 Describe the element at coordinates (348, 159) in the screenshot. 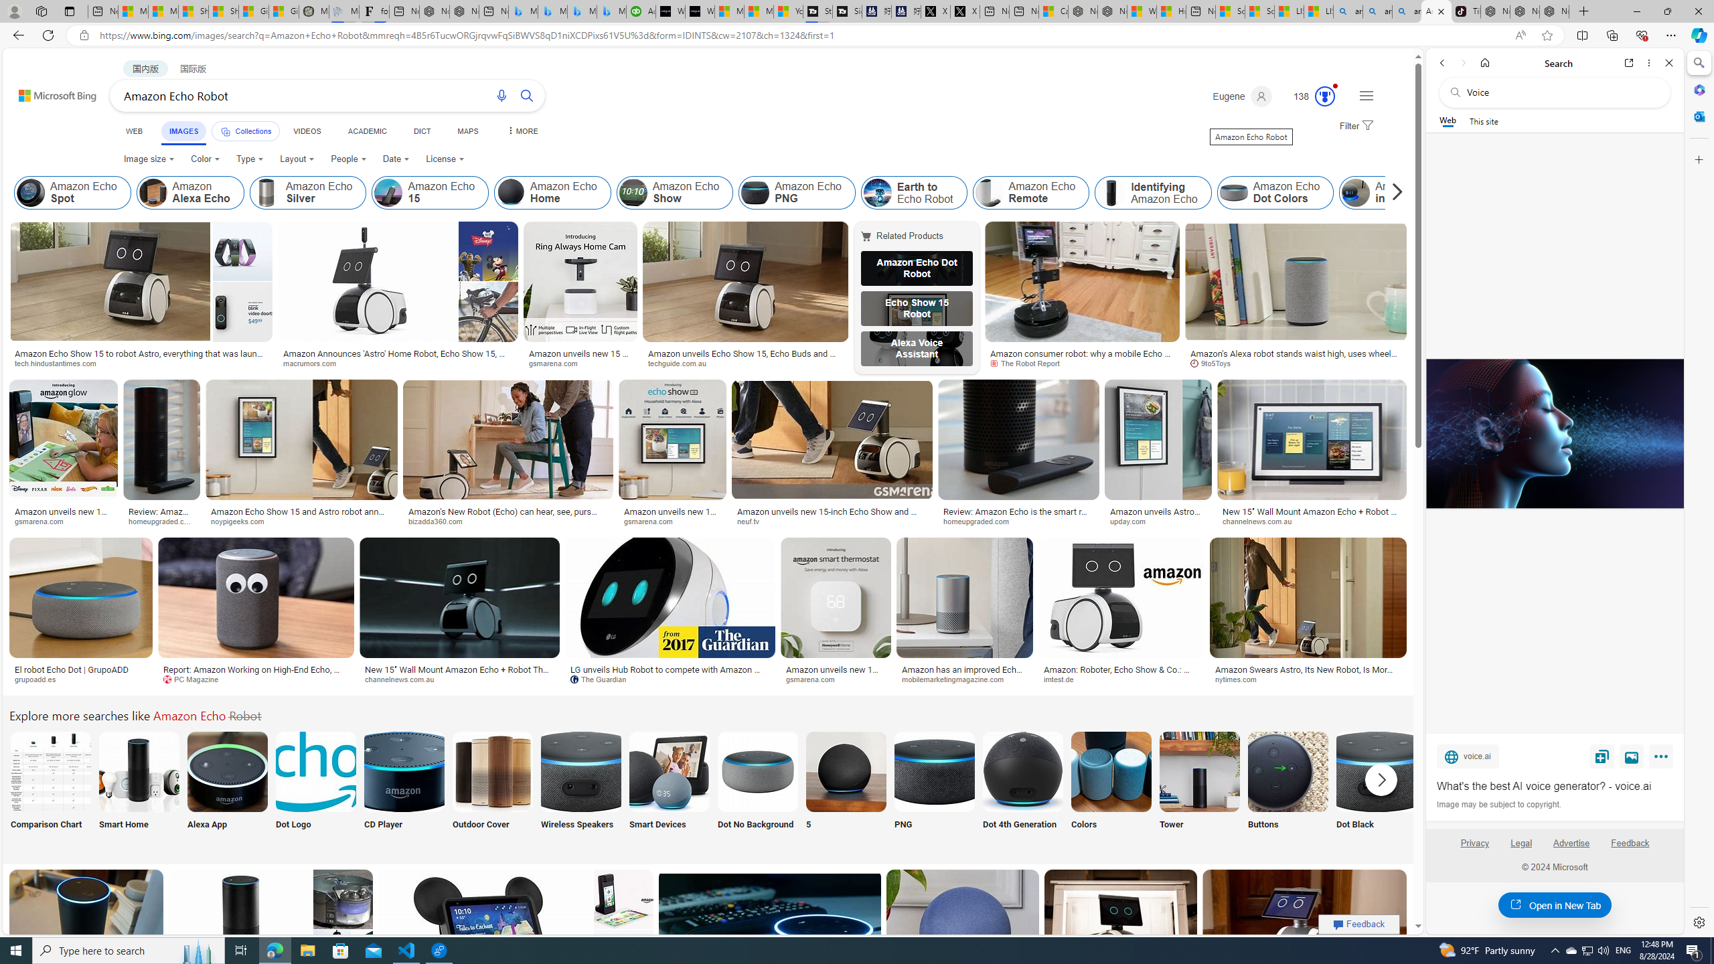

I see `People` at that location.